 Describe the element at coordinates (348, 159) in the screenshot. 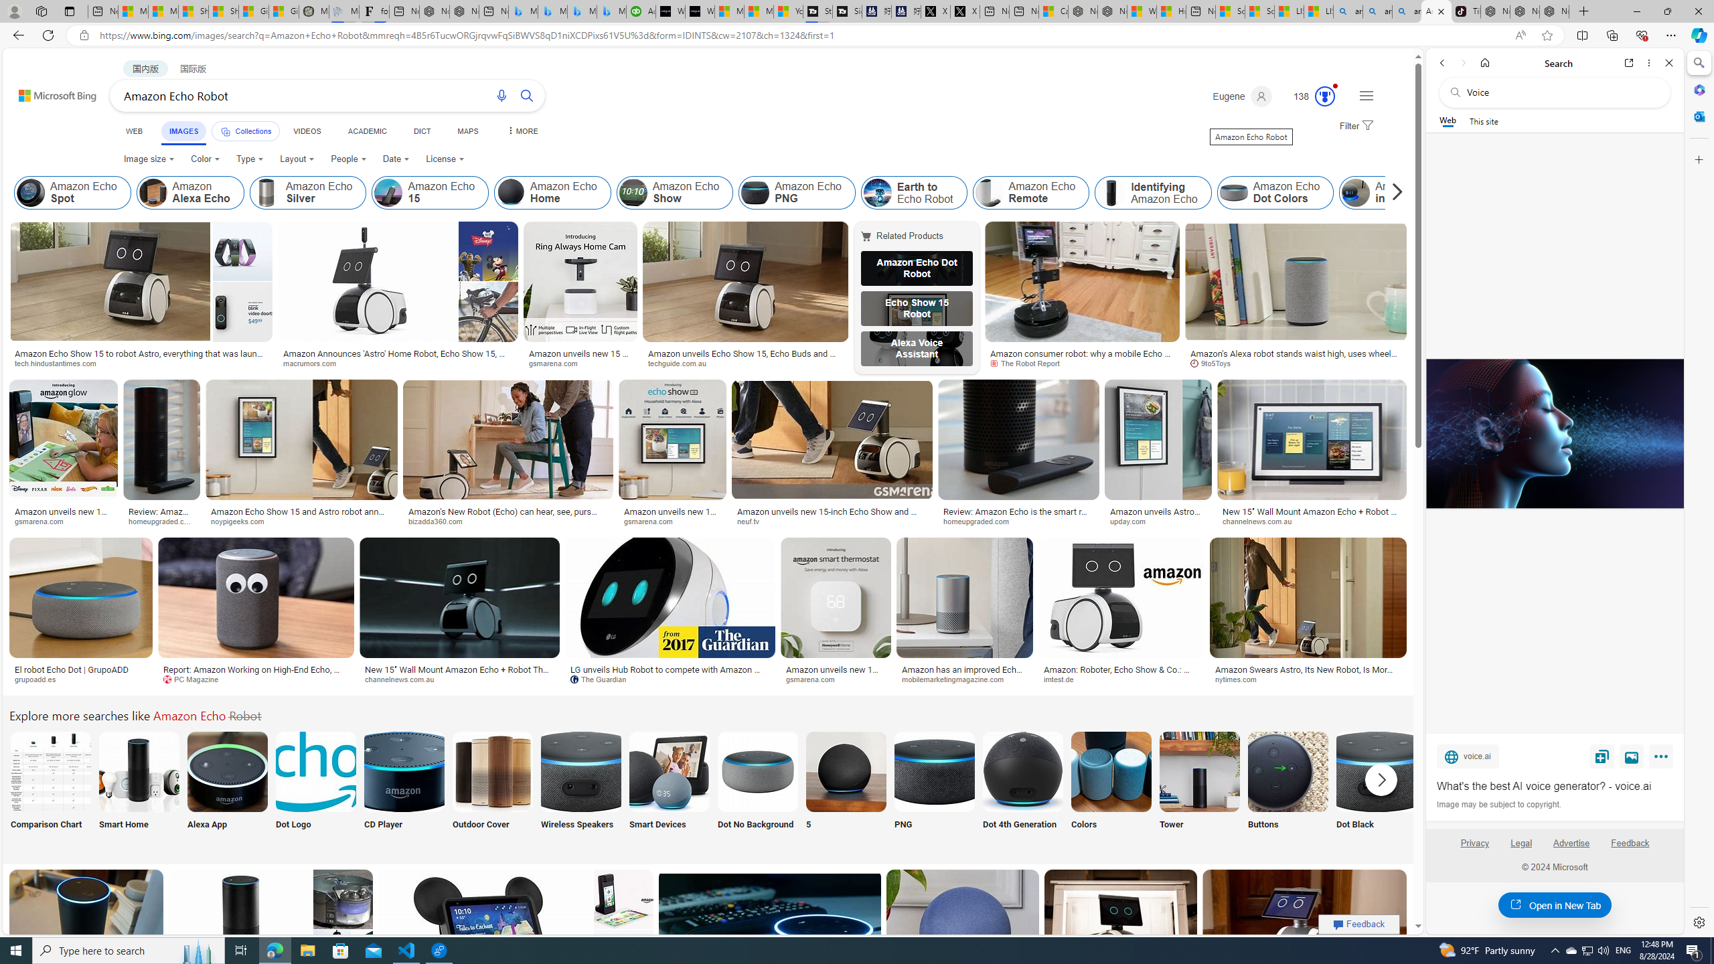

I see `People` at that location.